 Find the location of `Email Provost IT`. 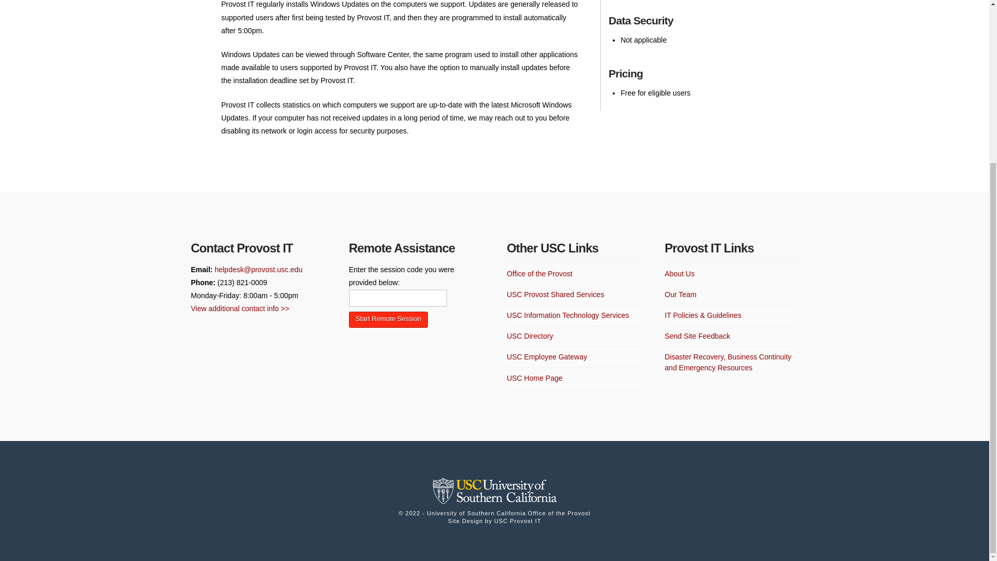

Email Provost IT is located at coordinates (258, 269).